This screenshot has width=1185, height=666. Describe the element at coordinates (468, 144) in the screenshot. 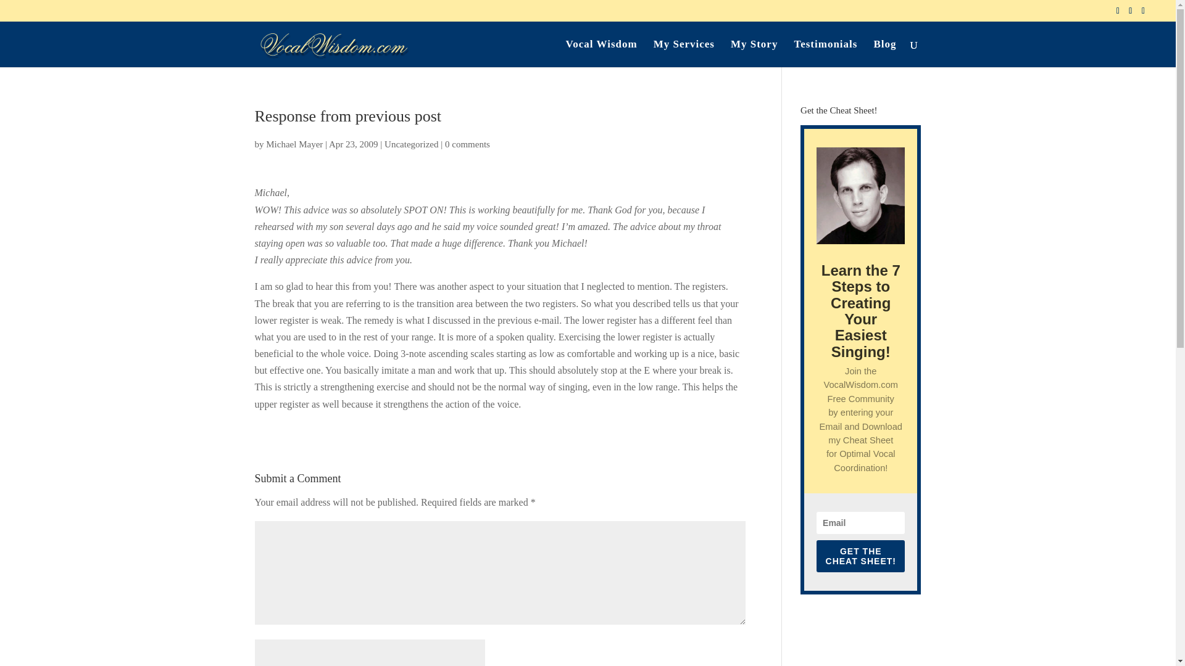

I see `0 comments` at that location.